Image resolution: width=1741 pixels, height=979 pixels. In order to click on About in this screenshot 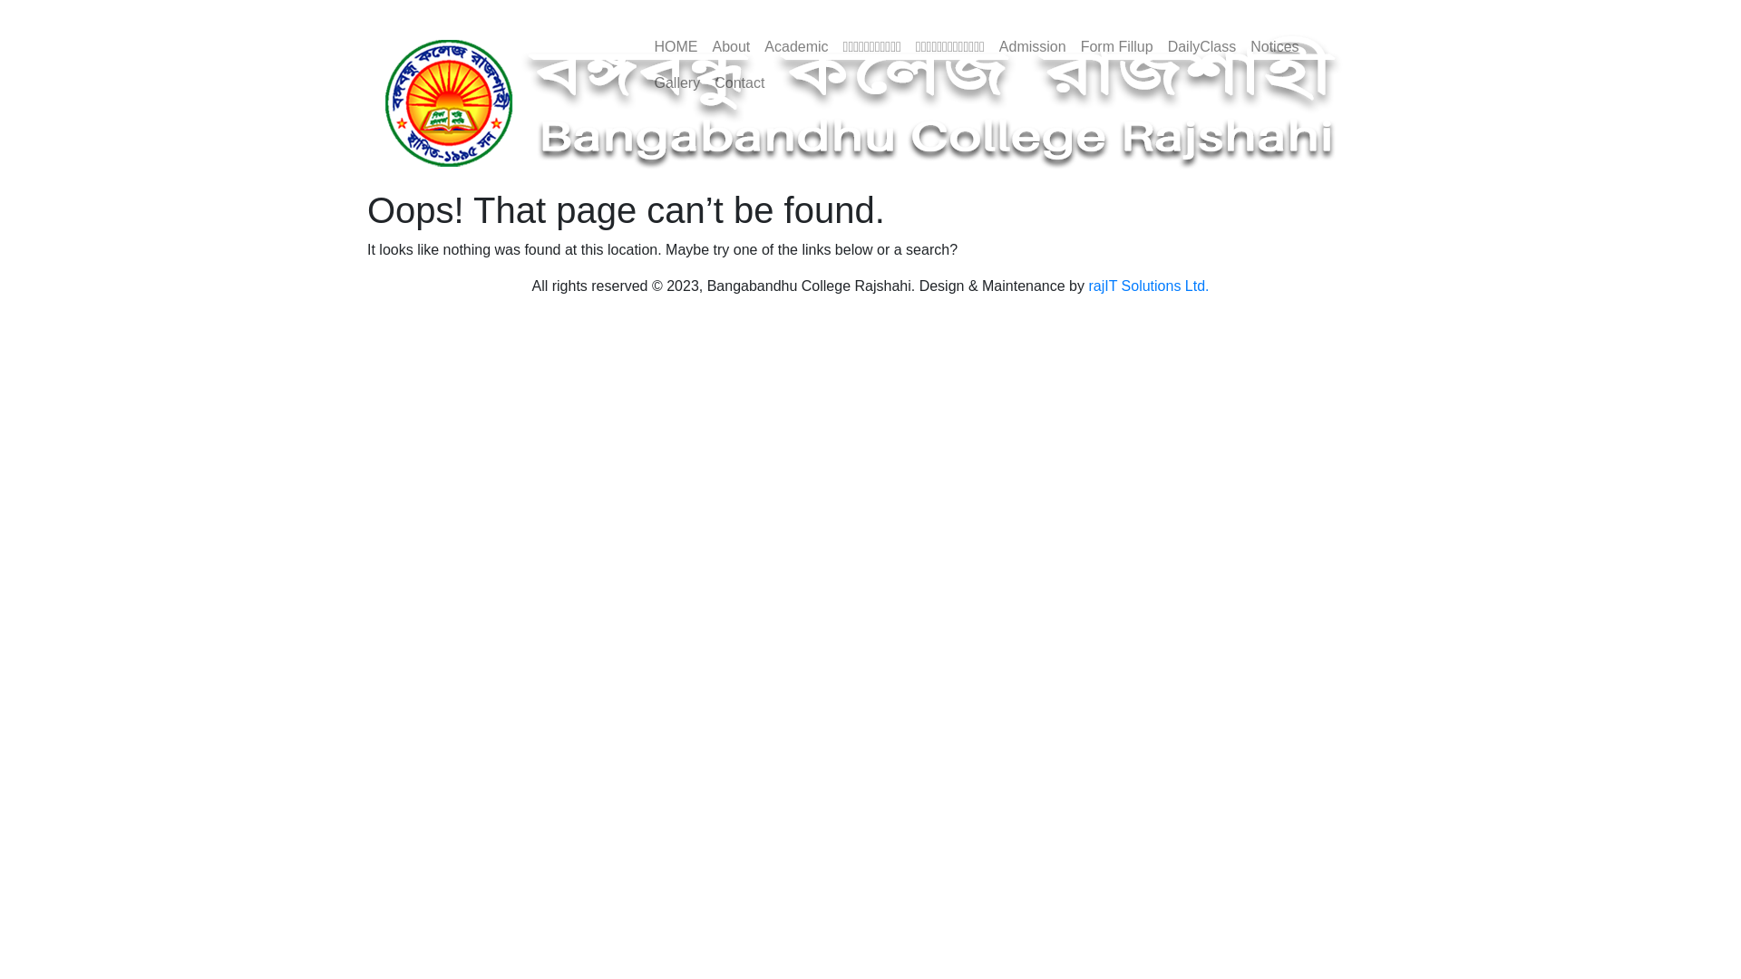, I will do `click(732, 47)`.